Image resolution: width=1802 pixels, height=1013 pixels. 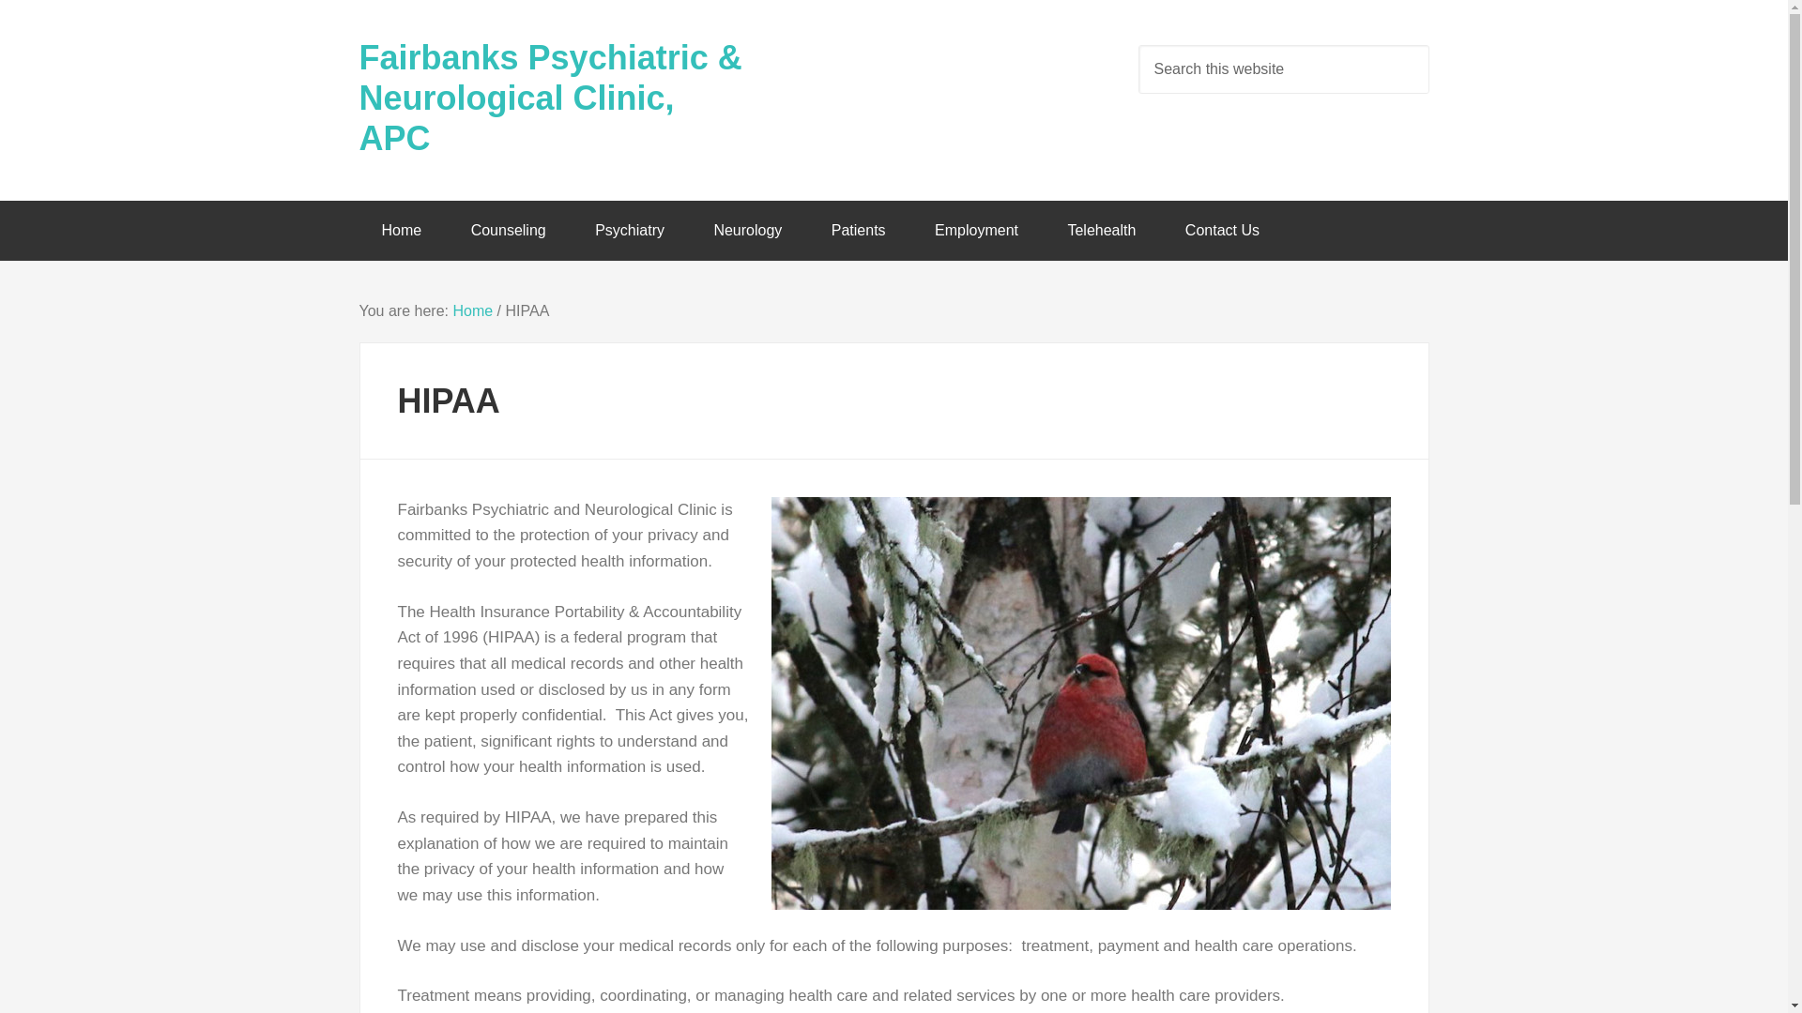 I want to click on Employment, so click(x=976, y=230).